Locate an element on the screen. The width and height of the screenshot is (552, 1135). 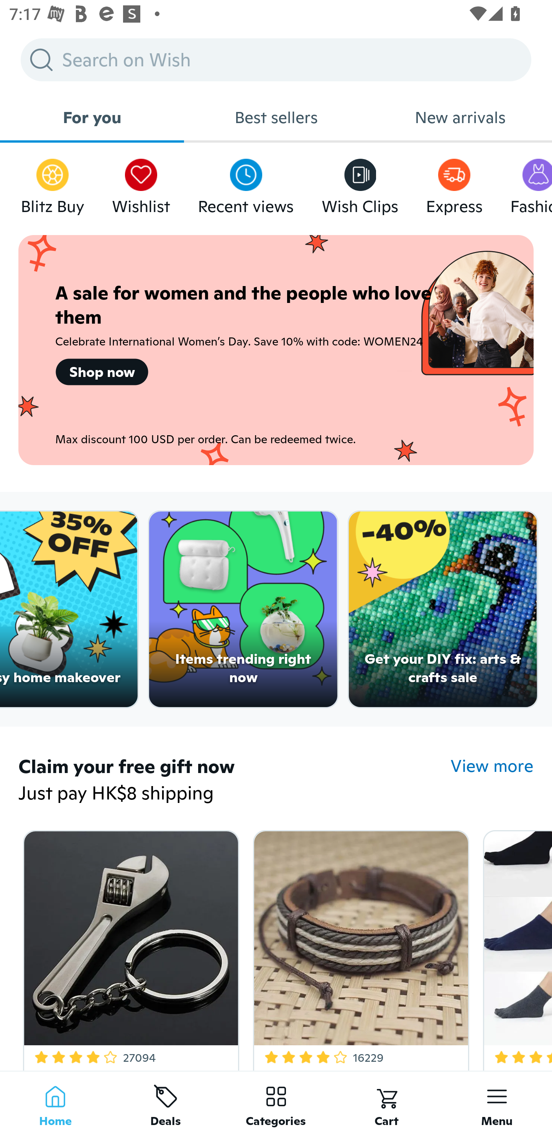
View more is located at coordinates (492, 766).